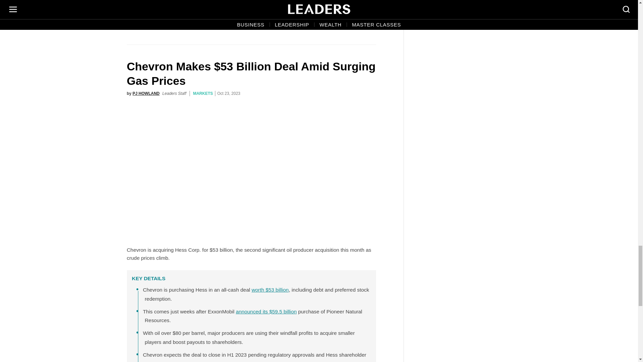  Describe the element at coordinates (326, 25) in the screenshot. I see `Share on Facebook` at that location.